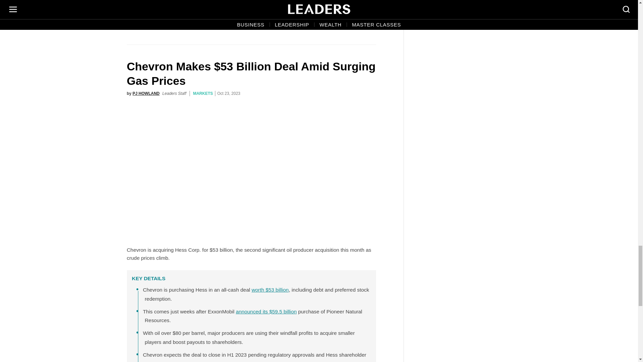  Describe the element at coordinates (326, 25) in the screenshot. I see `Share on Facebook` at that location.